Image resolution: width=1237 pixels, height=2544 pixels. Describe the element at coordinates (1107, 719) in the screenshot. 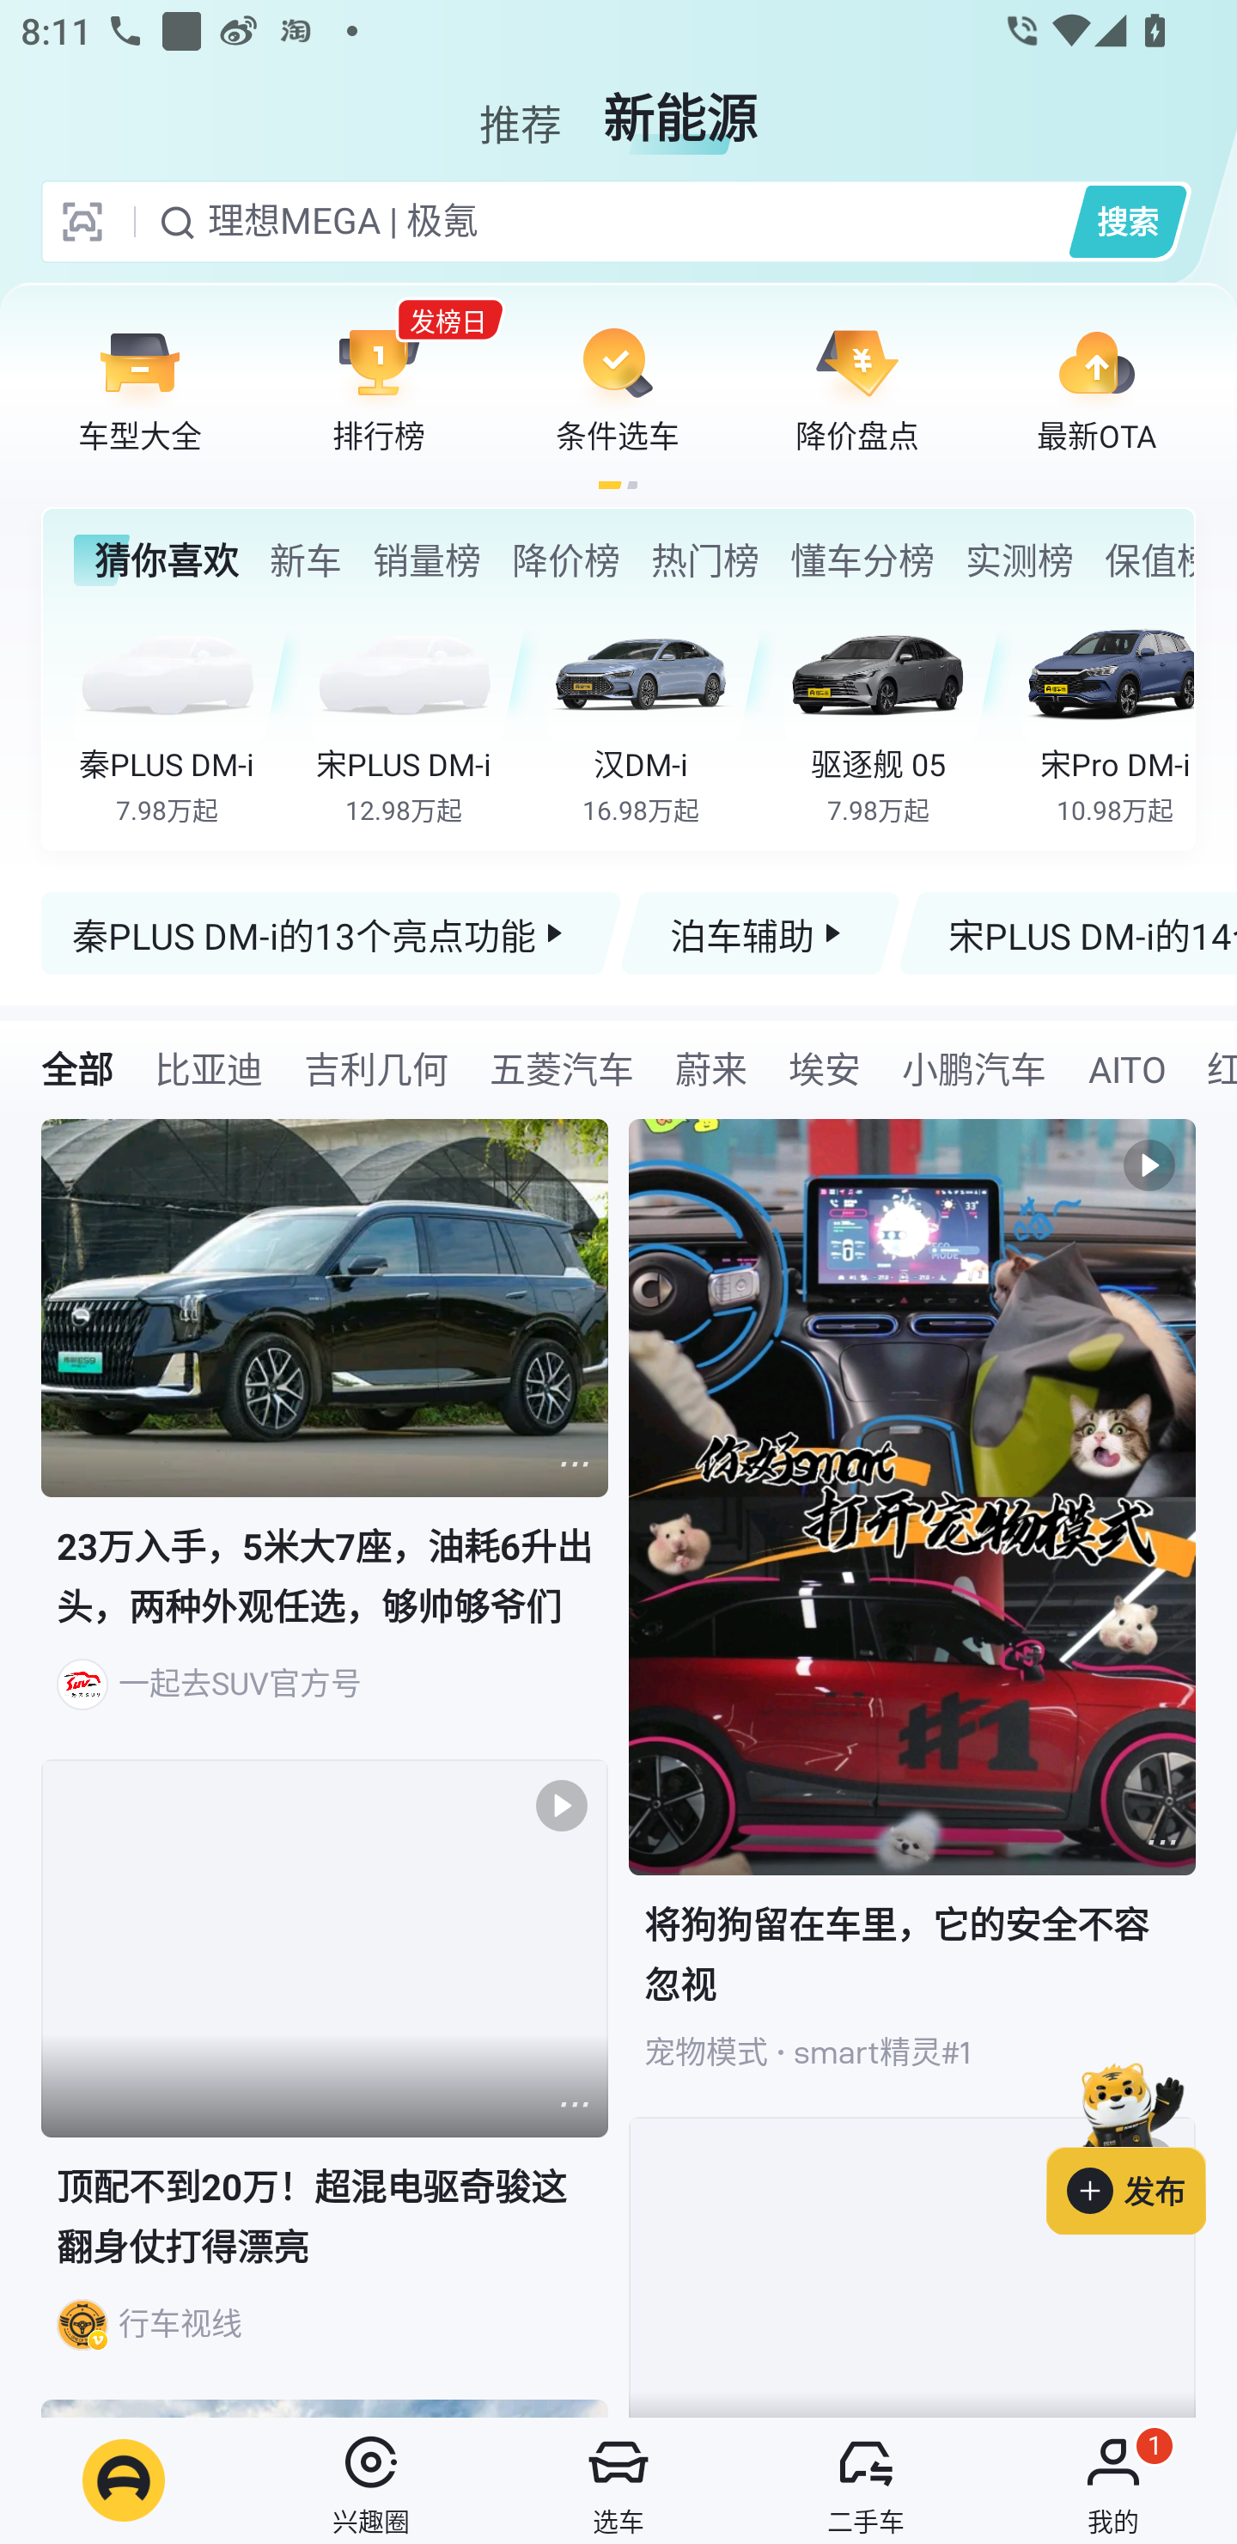

I see `宋Pro DM-i 10.98万起` at that location.